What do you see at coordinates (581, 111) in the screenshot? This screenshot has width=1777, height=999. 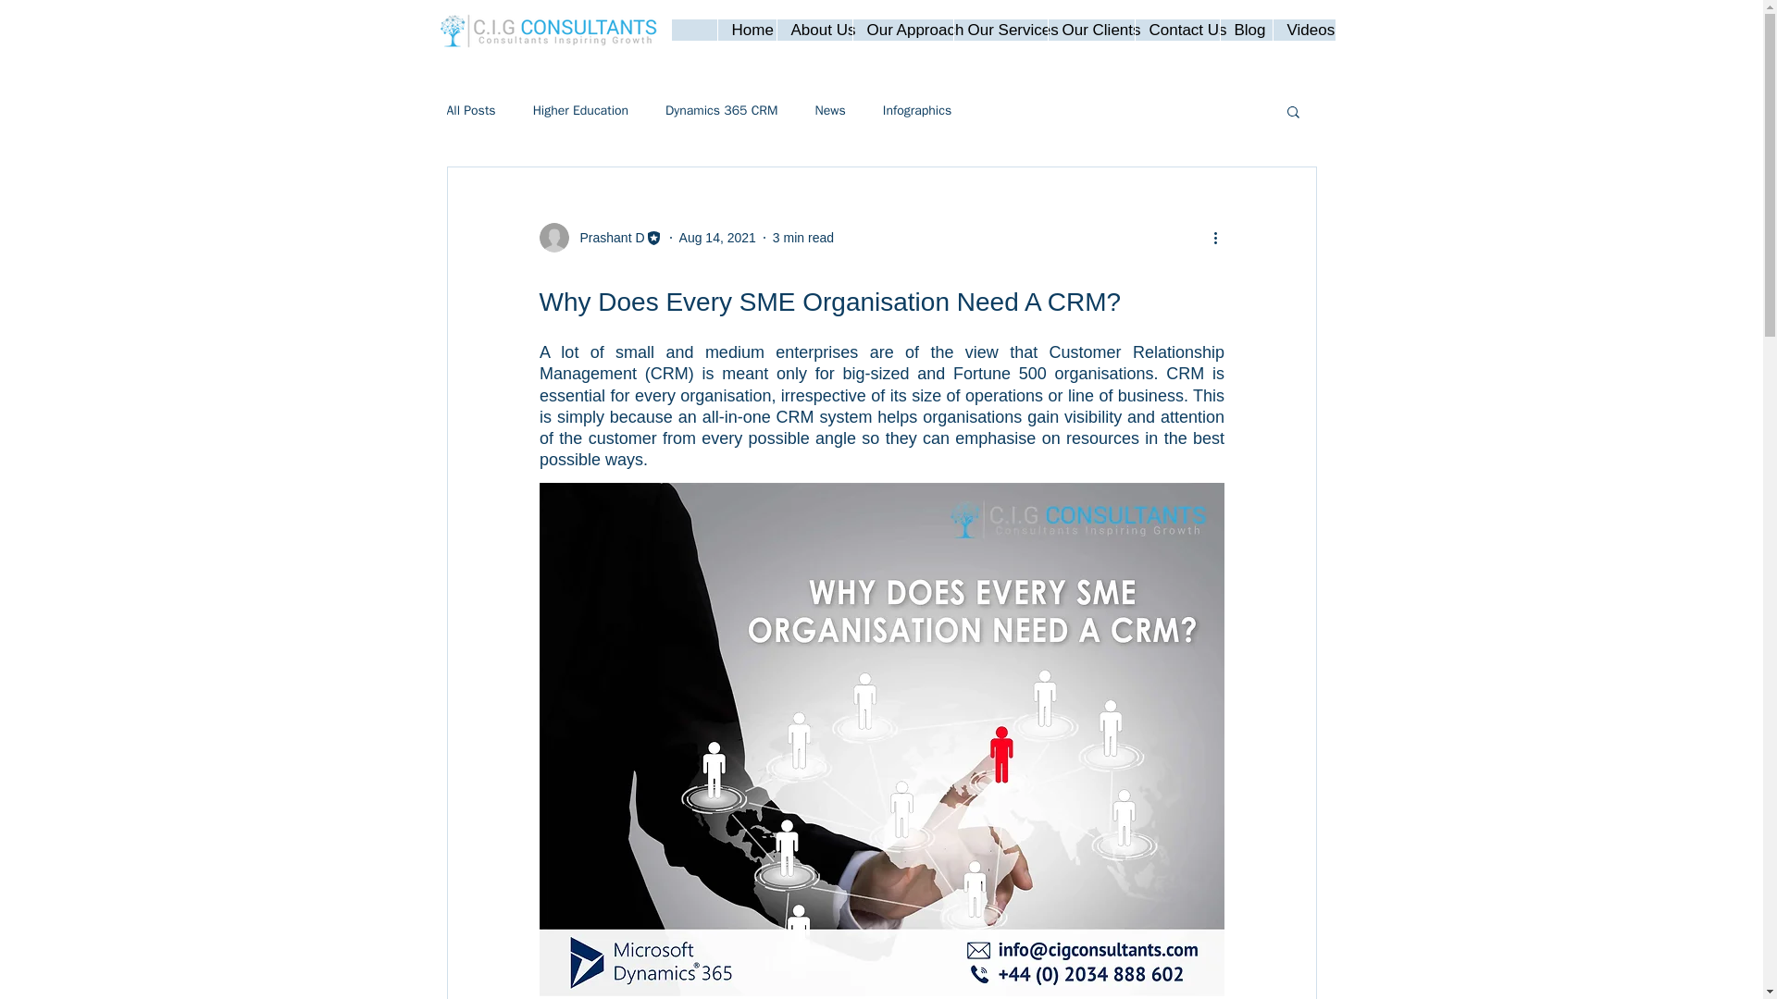 I see `Higher Education` at bounding box center [581, 111].